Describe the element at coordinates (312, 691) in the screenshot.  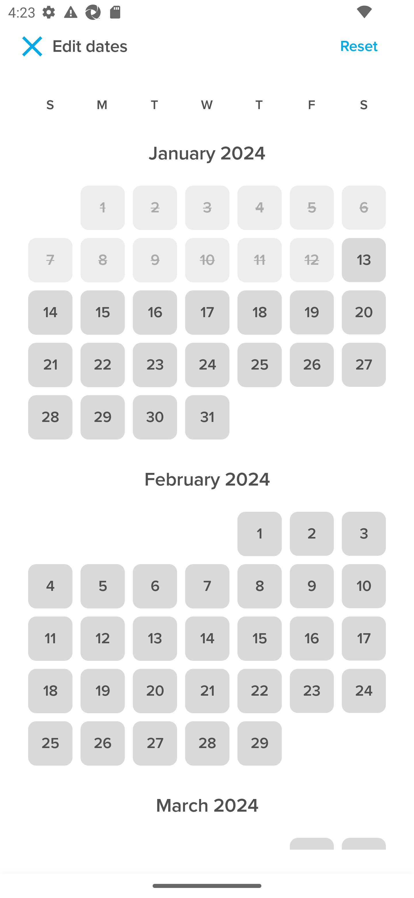
I see `23` at that location.